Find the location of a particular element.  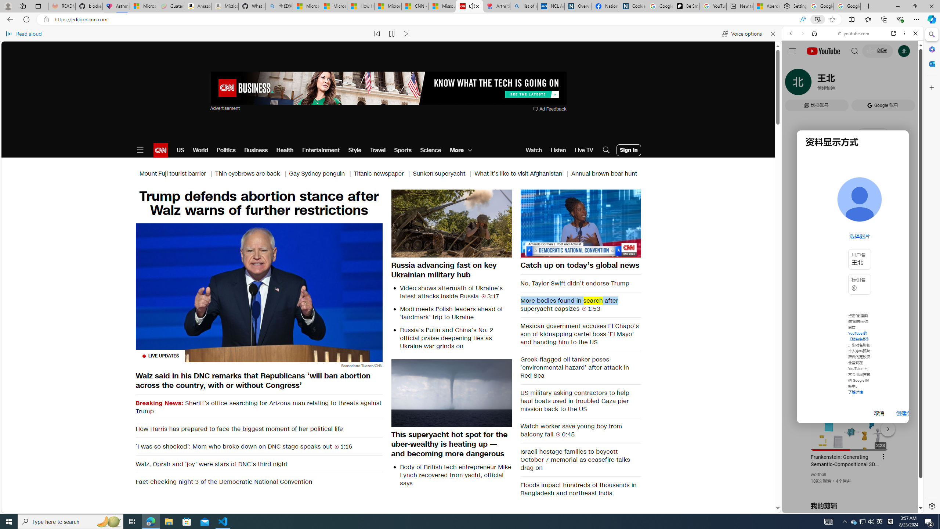

Mount Fuji tourist barrier | is located at coordinates (177, 173).